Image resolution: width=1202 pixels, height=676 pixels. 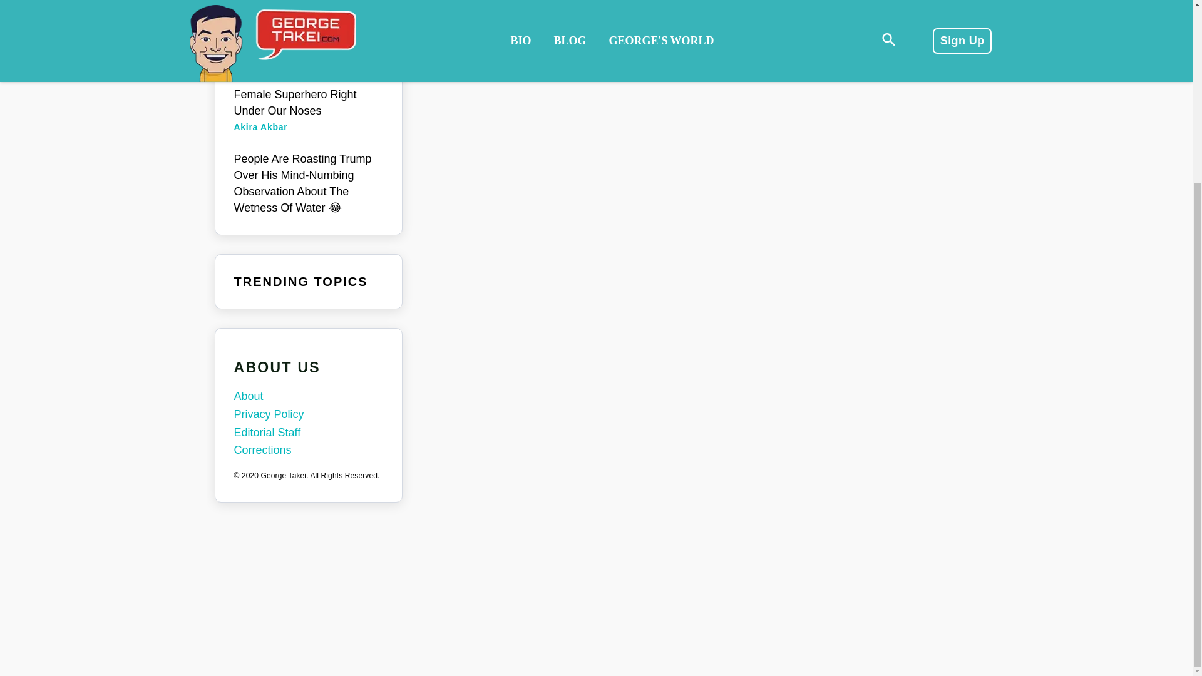 I want to click on Privacy Policy, so click(x=309, y=414).